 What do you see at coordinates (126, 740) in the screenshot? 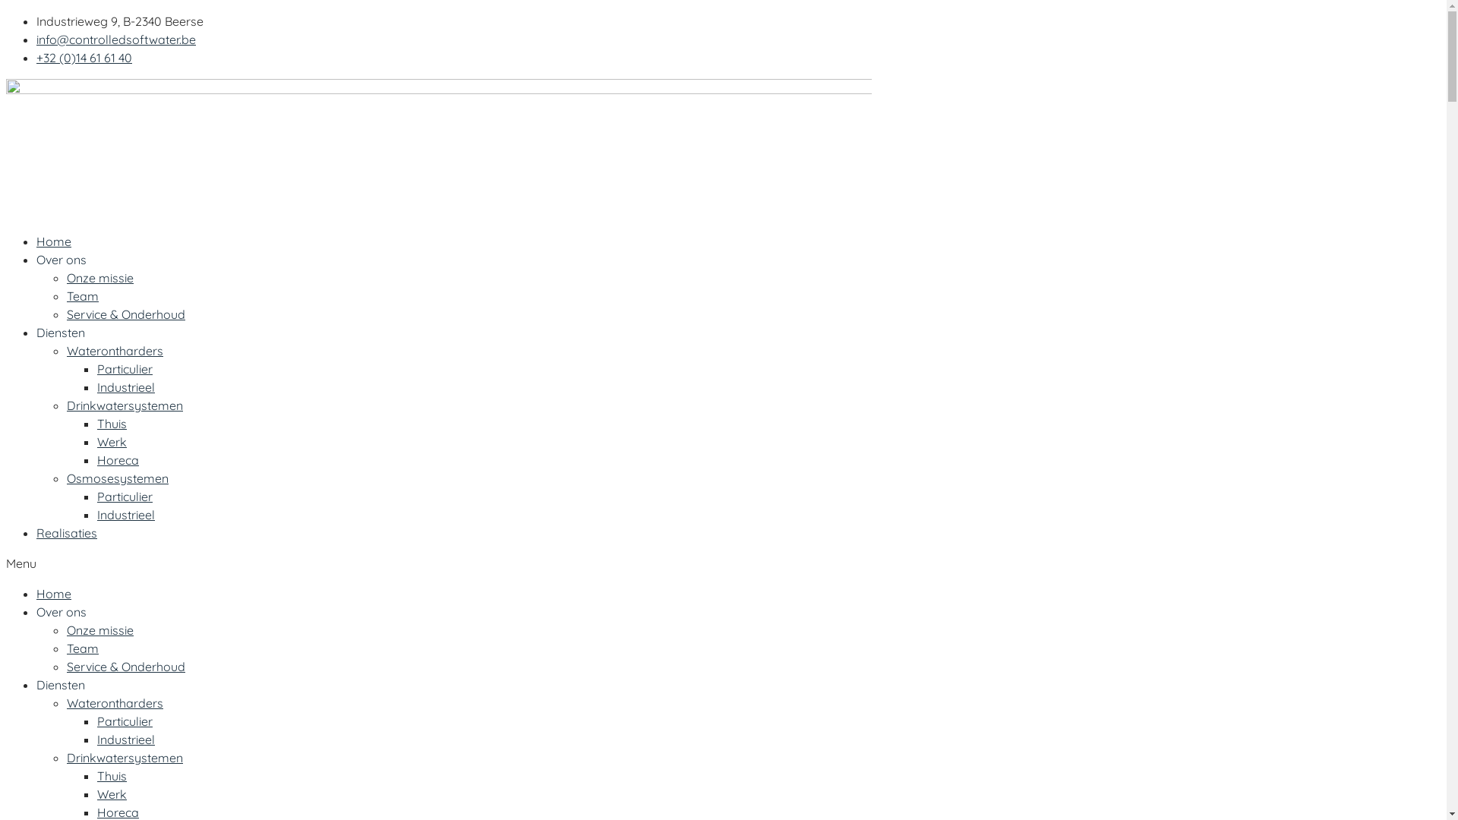
I see `Industrieel` at bounding box center [126, 740].